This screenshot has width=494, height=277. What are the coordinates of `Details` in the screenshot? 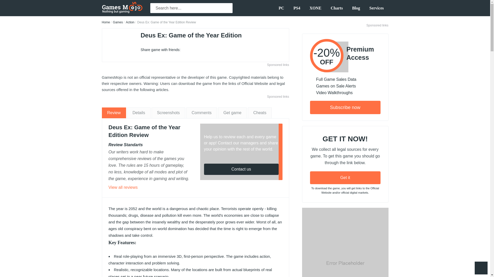 It's located at (139, 113).